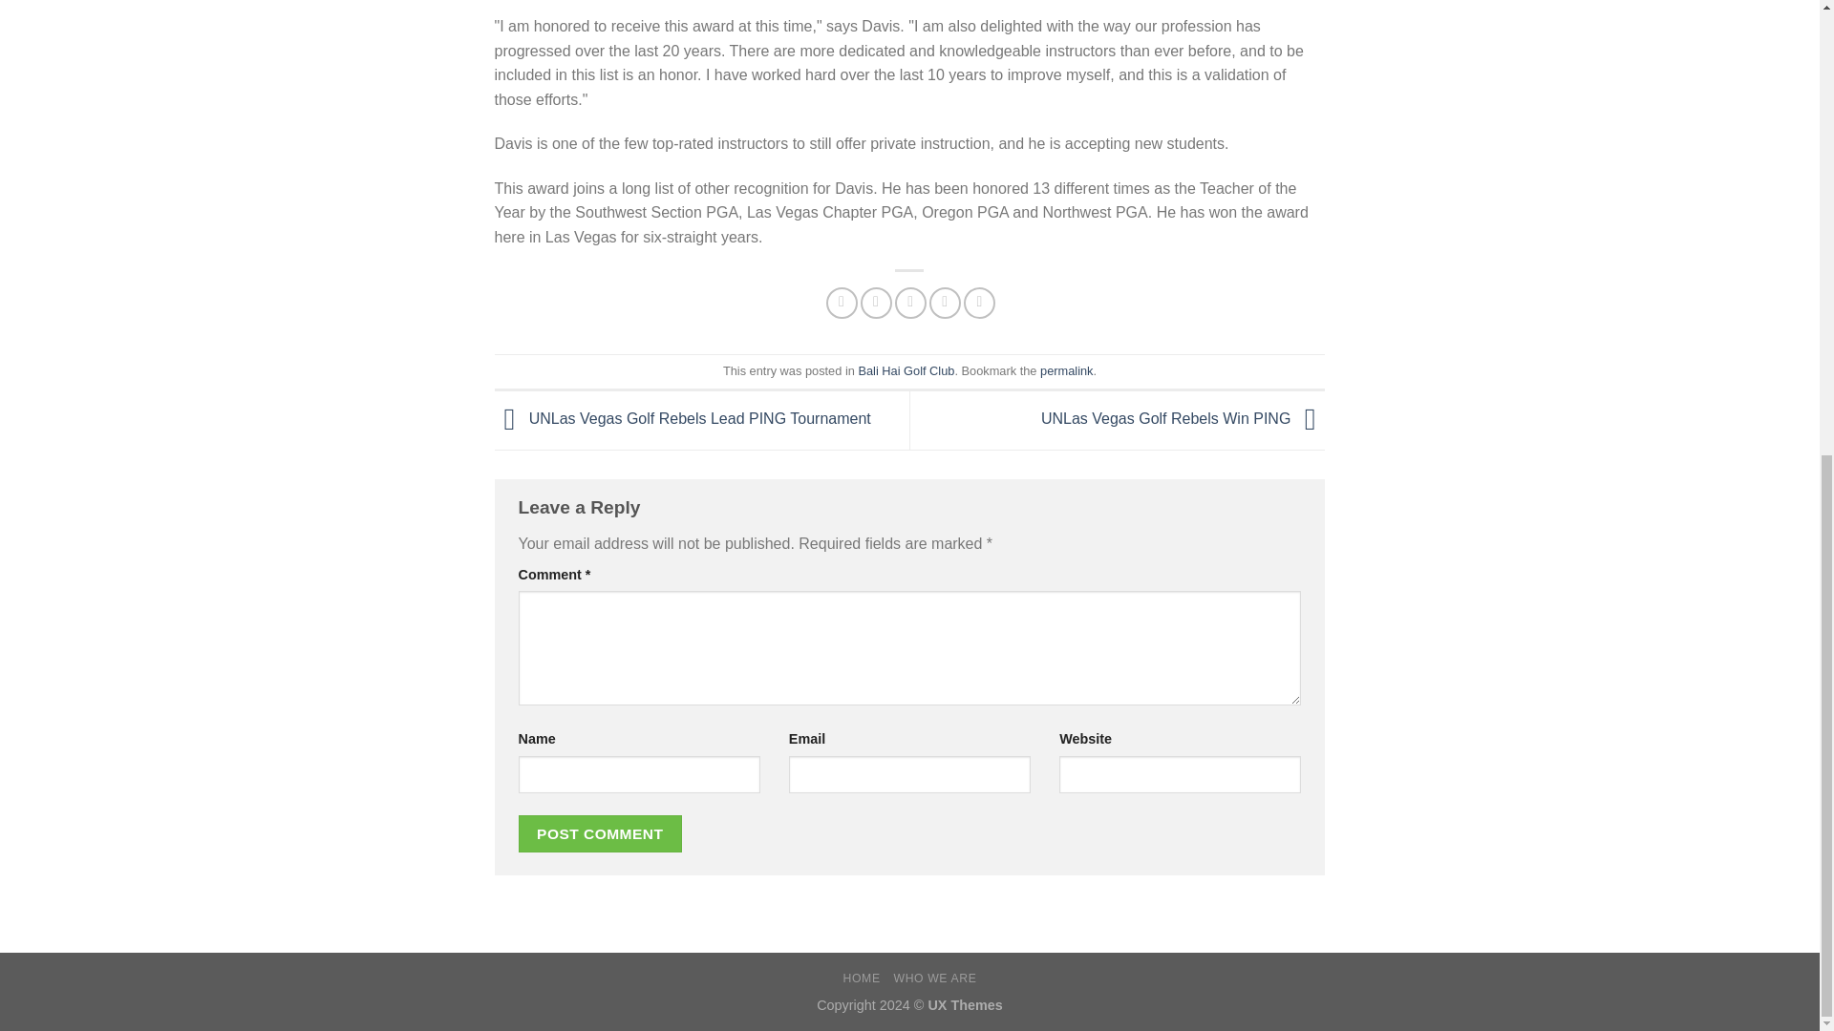 Image resolution: width=1834 pixels, height=1031 pixels. What do you see at coordinates (1184, 419) in the screenshot?
I see `UNLas Vegas Golf Rebels Win PING` at bounding box center [1184, 419].